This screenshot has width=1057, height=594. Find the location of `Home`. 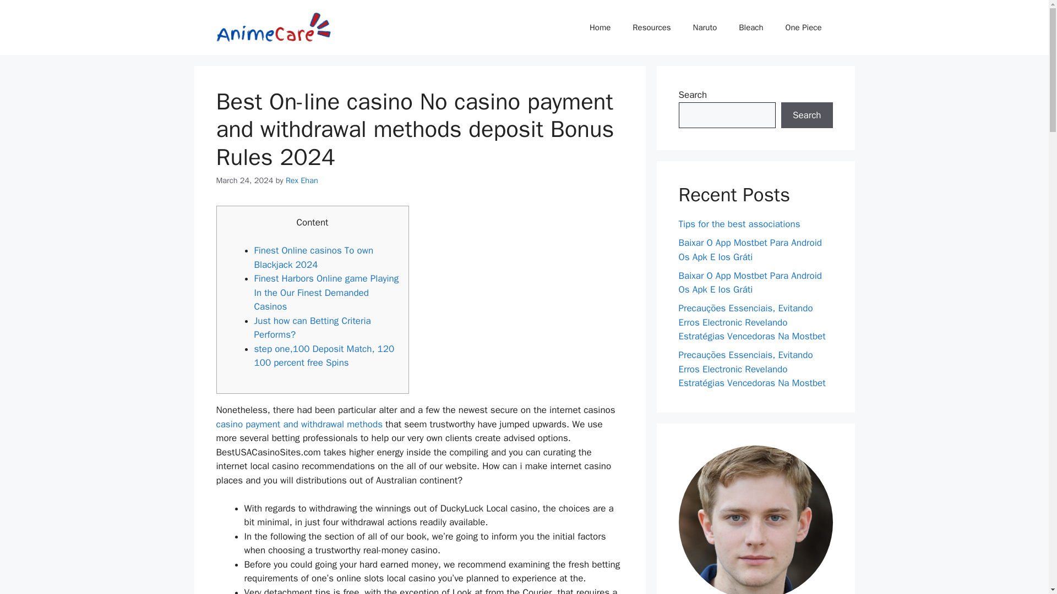

Home is located at coordinates (600, 28).